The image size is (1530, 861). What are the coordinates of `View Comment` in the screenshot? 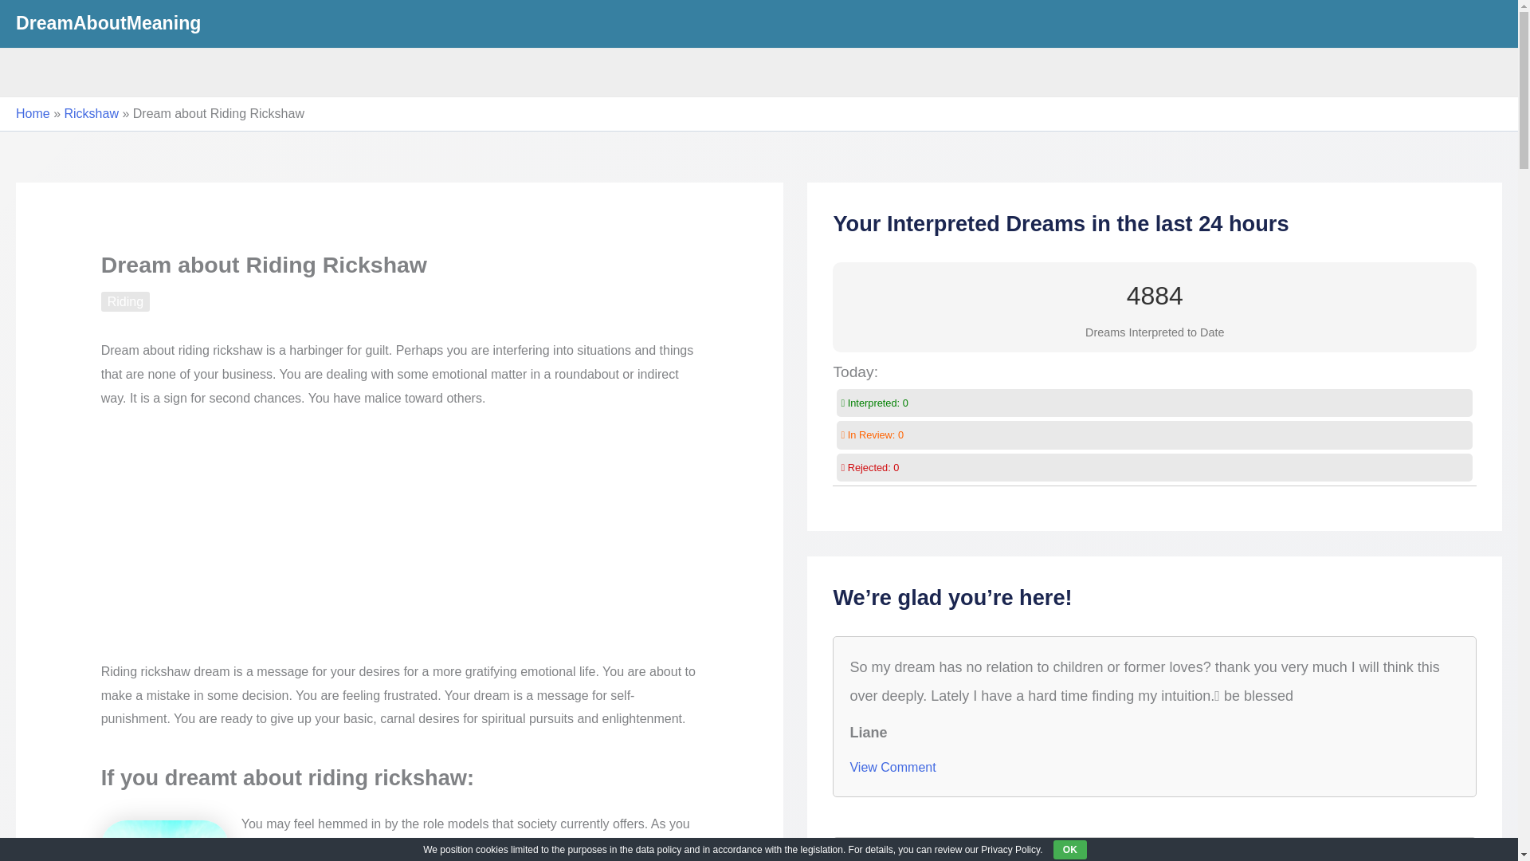 It's located at (892, 767).